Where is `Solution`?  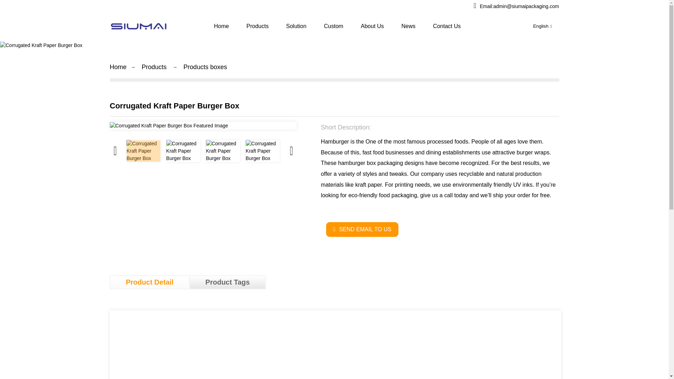 Solution is located at coordinates (296, 26).